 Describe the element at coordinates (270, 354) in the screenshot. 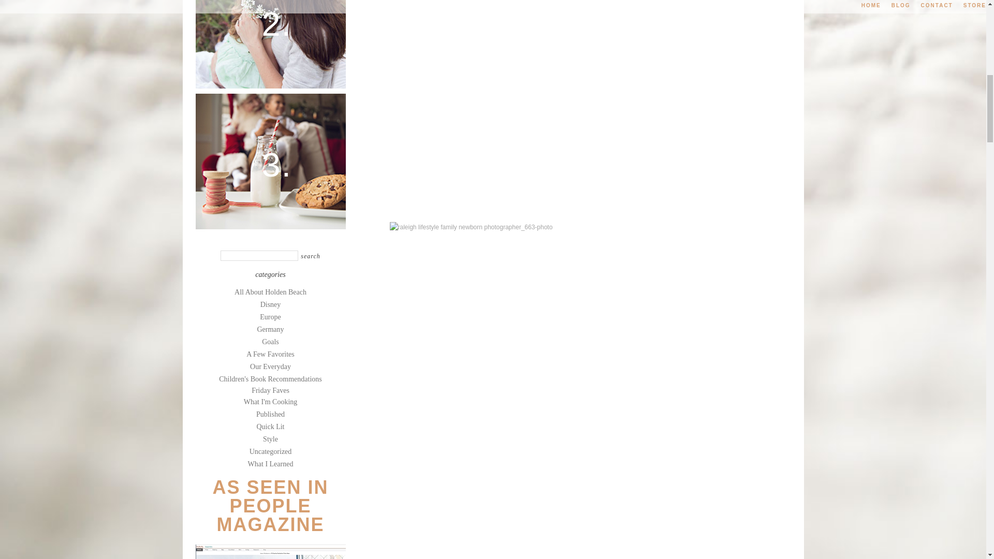

I see `A Few Favorites` at that location.